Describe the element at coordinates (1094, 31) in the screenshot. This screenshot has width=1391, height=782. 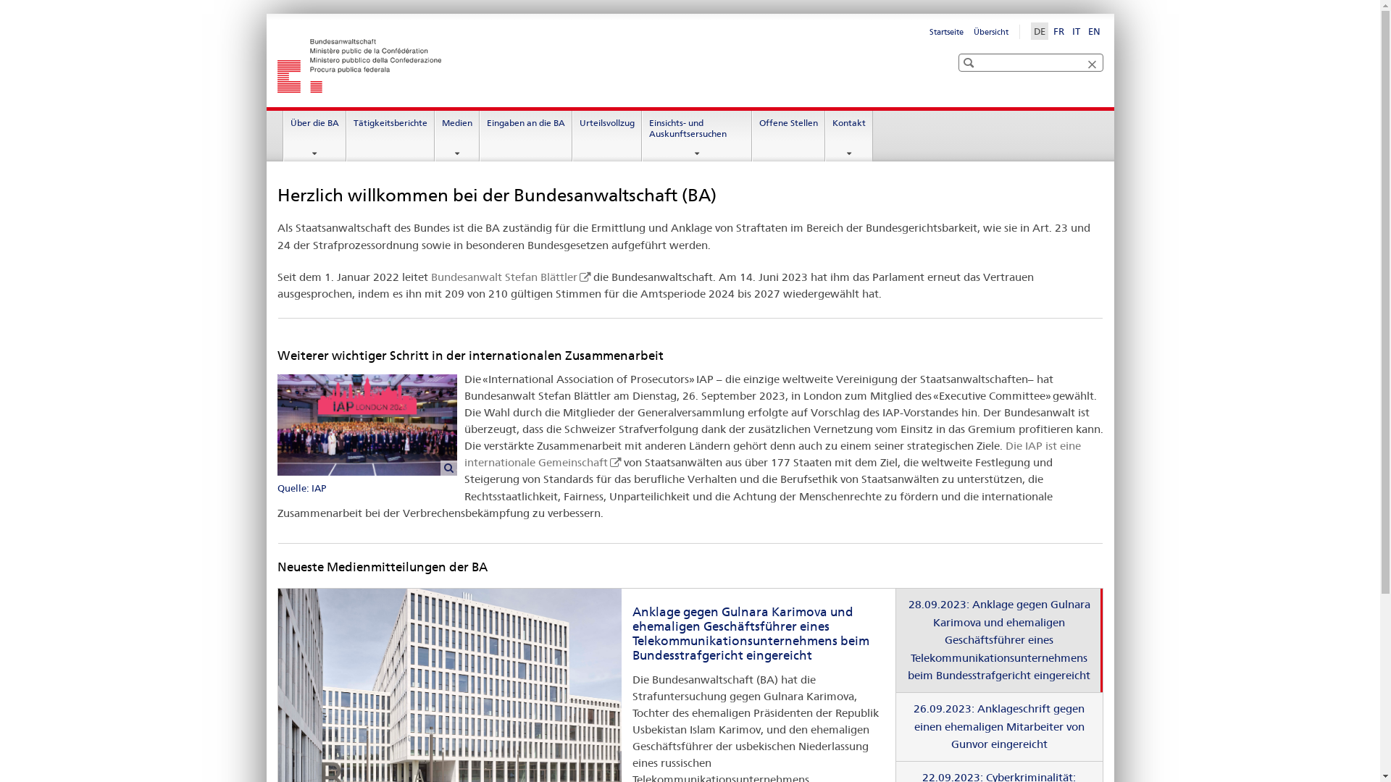
I see `EN` at that location.